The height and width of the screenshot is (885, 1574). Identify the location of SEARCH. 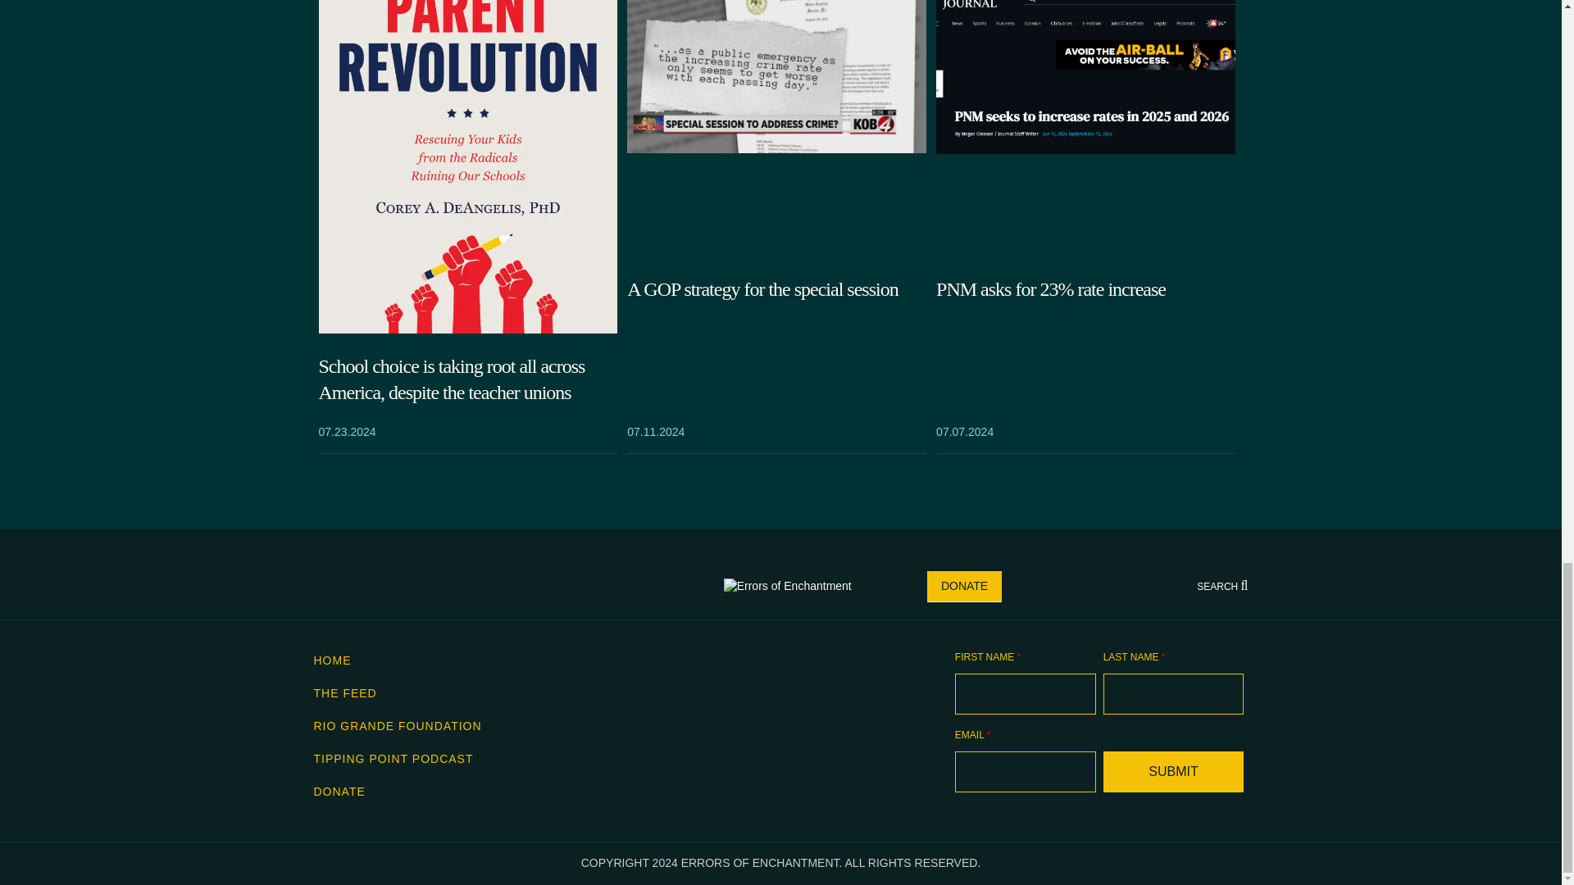
(1221, 586).